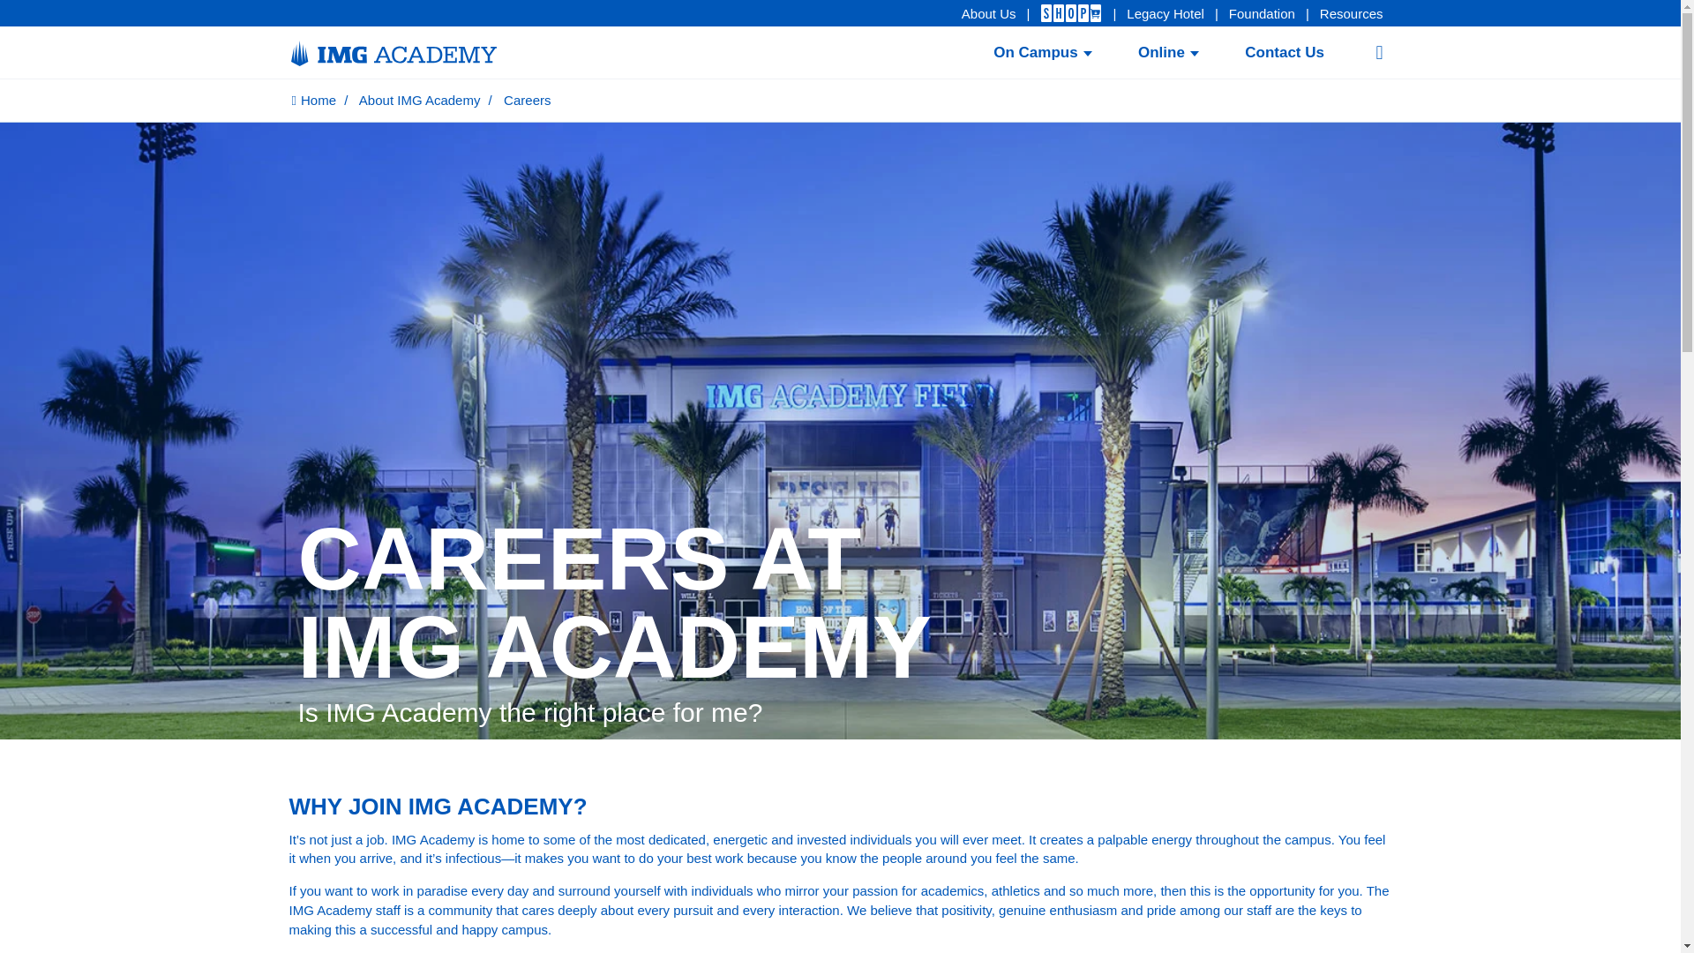 This screenshot has width=1694, height=953. What do you see at coordinates (1352, 14) in the screenshot?
I see `Resources` at bounding box center [1352, 14].